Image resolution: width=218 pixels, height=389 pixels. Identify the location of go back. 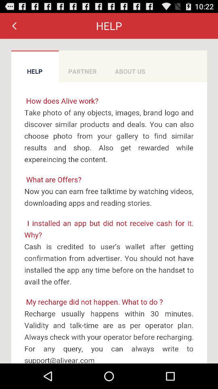
(14, 26).